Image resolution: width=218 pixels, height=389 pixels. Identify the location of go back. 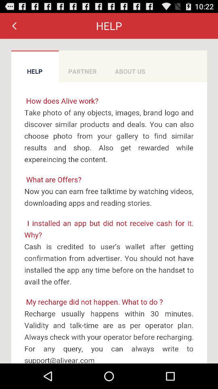
(14, 26).